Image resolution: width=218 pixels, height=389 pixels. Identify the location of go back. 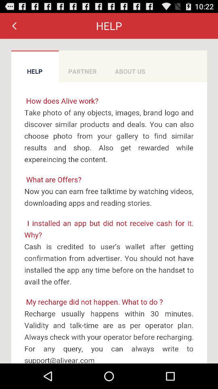
(14, 26).